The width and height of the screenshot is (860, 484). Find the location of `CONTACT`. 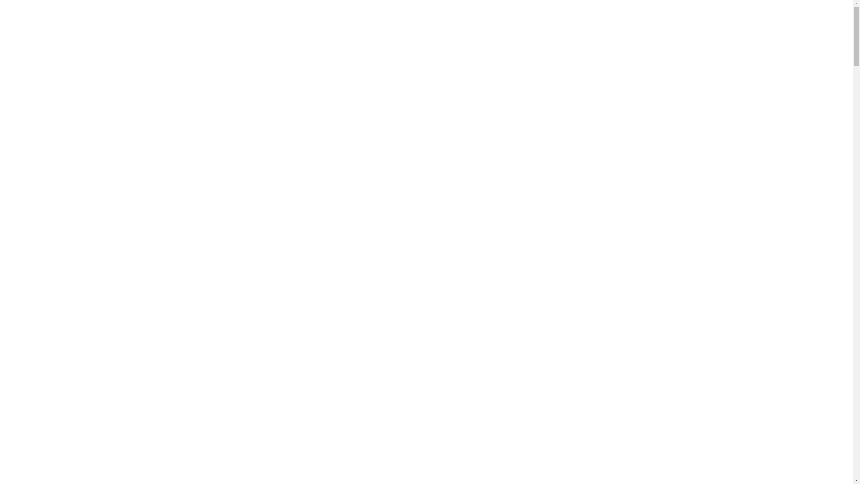

CONTACT is located at coordinates (719, 18).